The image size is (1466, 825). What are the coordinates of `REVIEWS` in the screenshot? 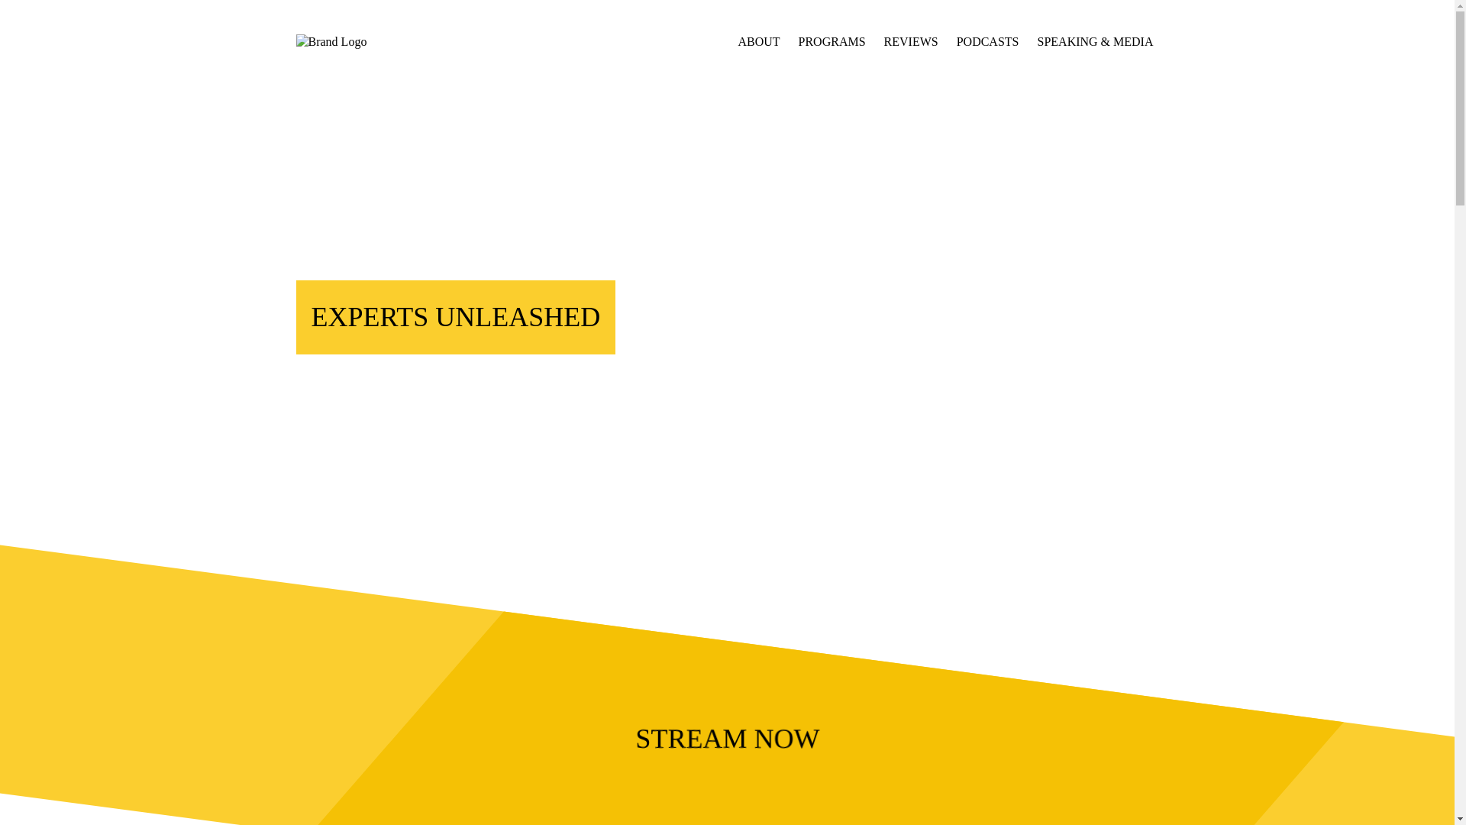 It's located at (911, 41).